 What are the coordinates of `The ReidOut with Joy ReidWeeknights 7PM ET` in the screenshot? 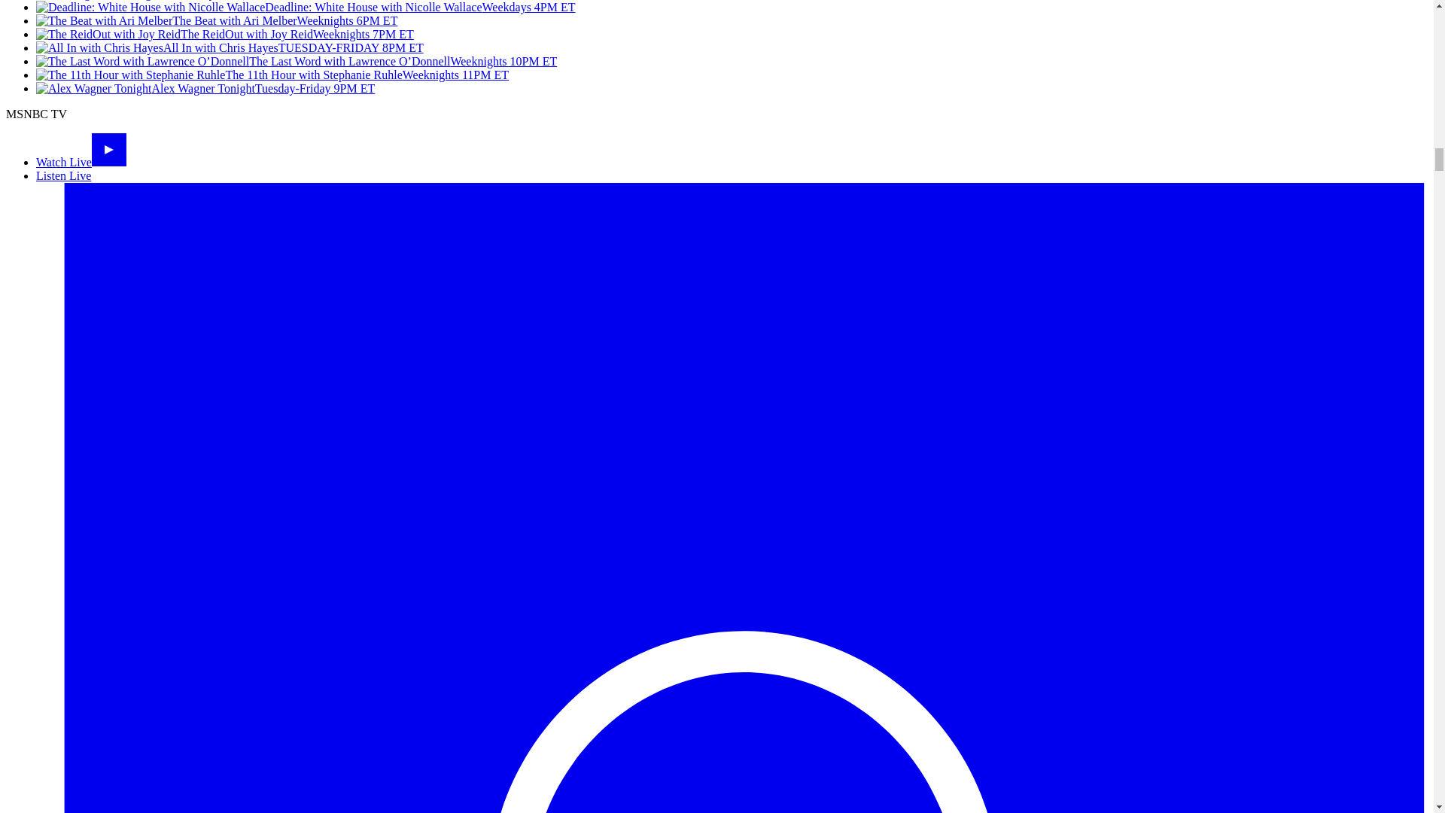 It's located at (224, 34).